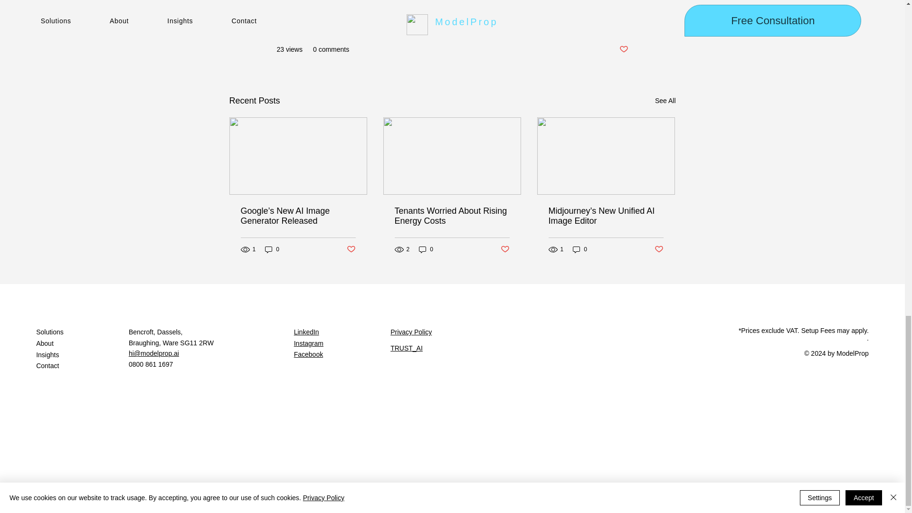 The image size is (912, 513). What do you see at coordinates (272, 249) in the screenshot?
I see `0` at bounding box center [272, 249].